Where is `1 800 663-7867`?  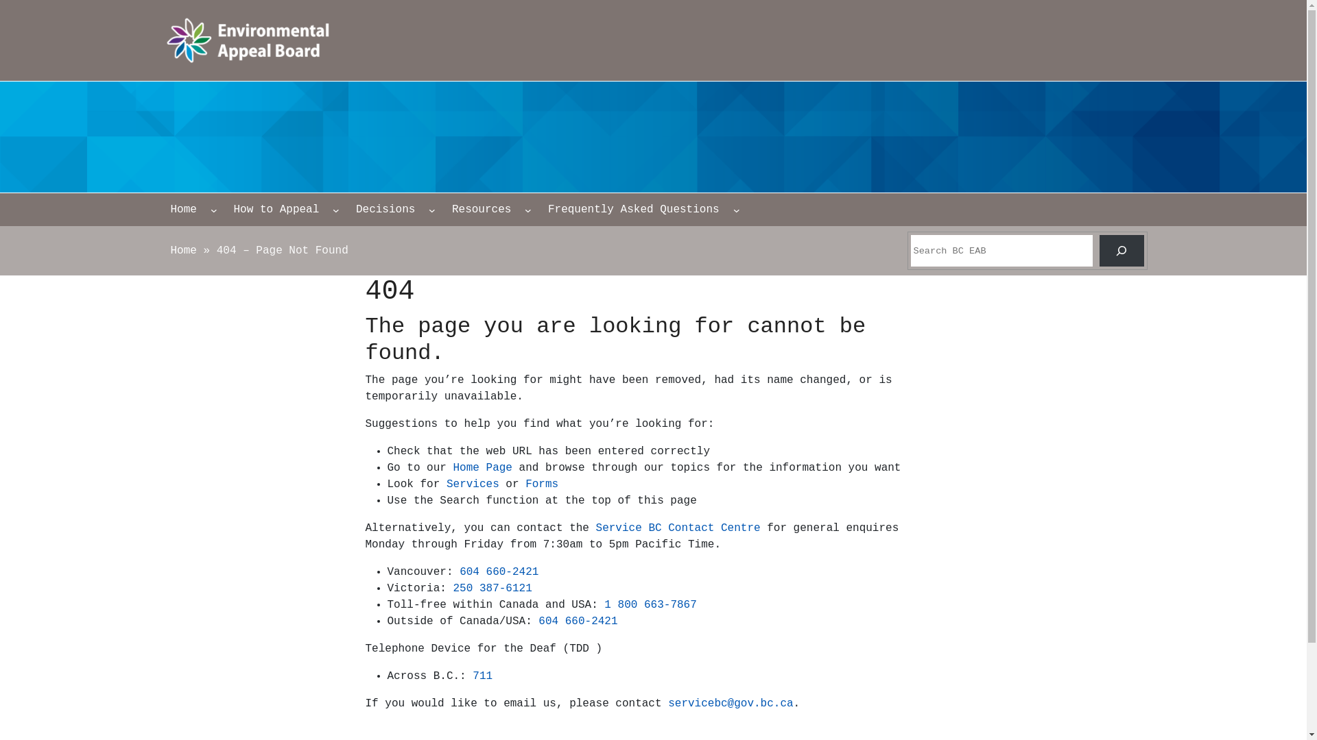 1 800 663-7867 is located at coordinates (650, 605).